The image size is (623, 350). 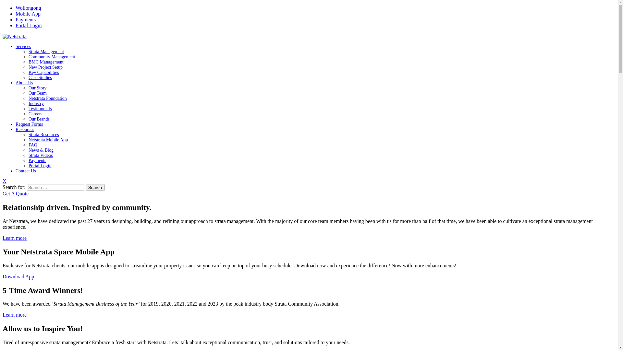 I want to click on Strata Videos, so click(x=41, y=156).